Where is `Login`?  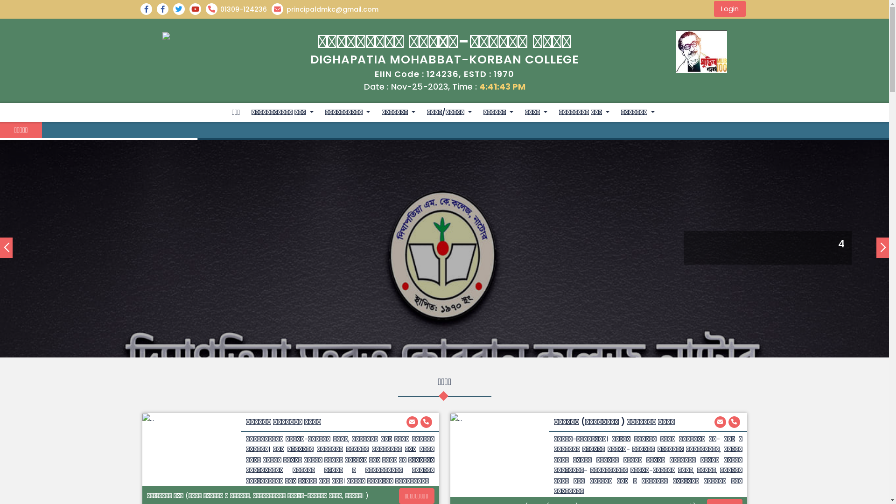
Login is located at coordinates (730, 9).